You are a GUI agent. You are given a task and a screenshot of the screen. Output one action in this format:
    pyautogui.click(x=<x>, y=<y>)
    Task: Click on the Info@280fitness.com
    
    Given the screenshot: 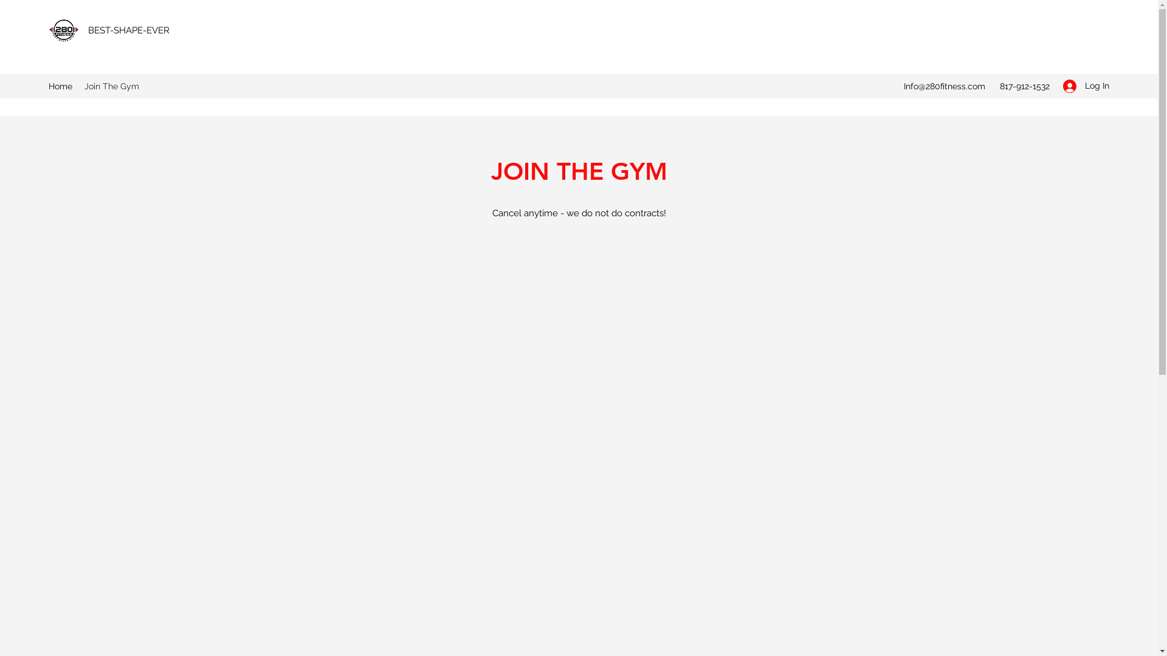 What is the action you would take?
    pyautogui.click(x=945, y=86)
    